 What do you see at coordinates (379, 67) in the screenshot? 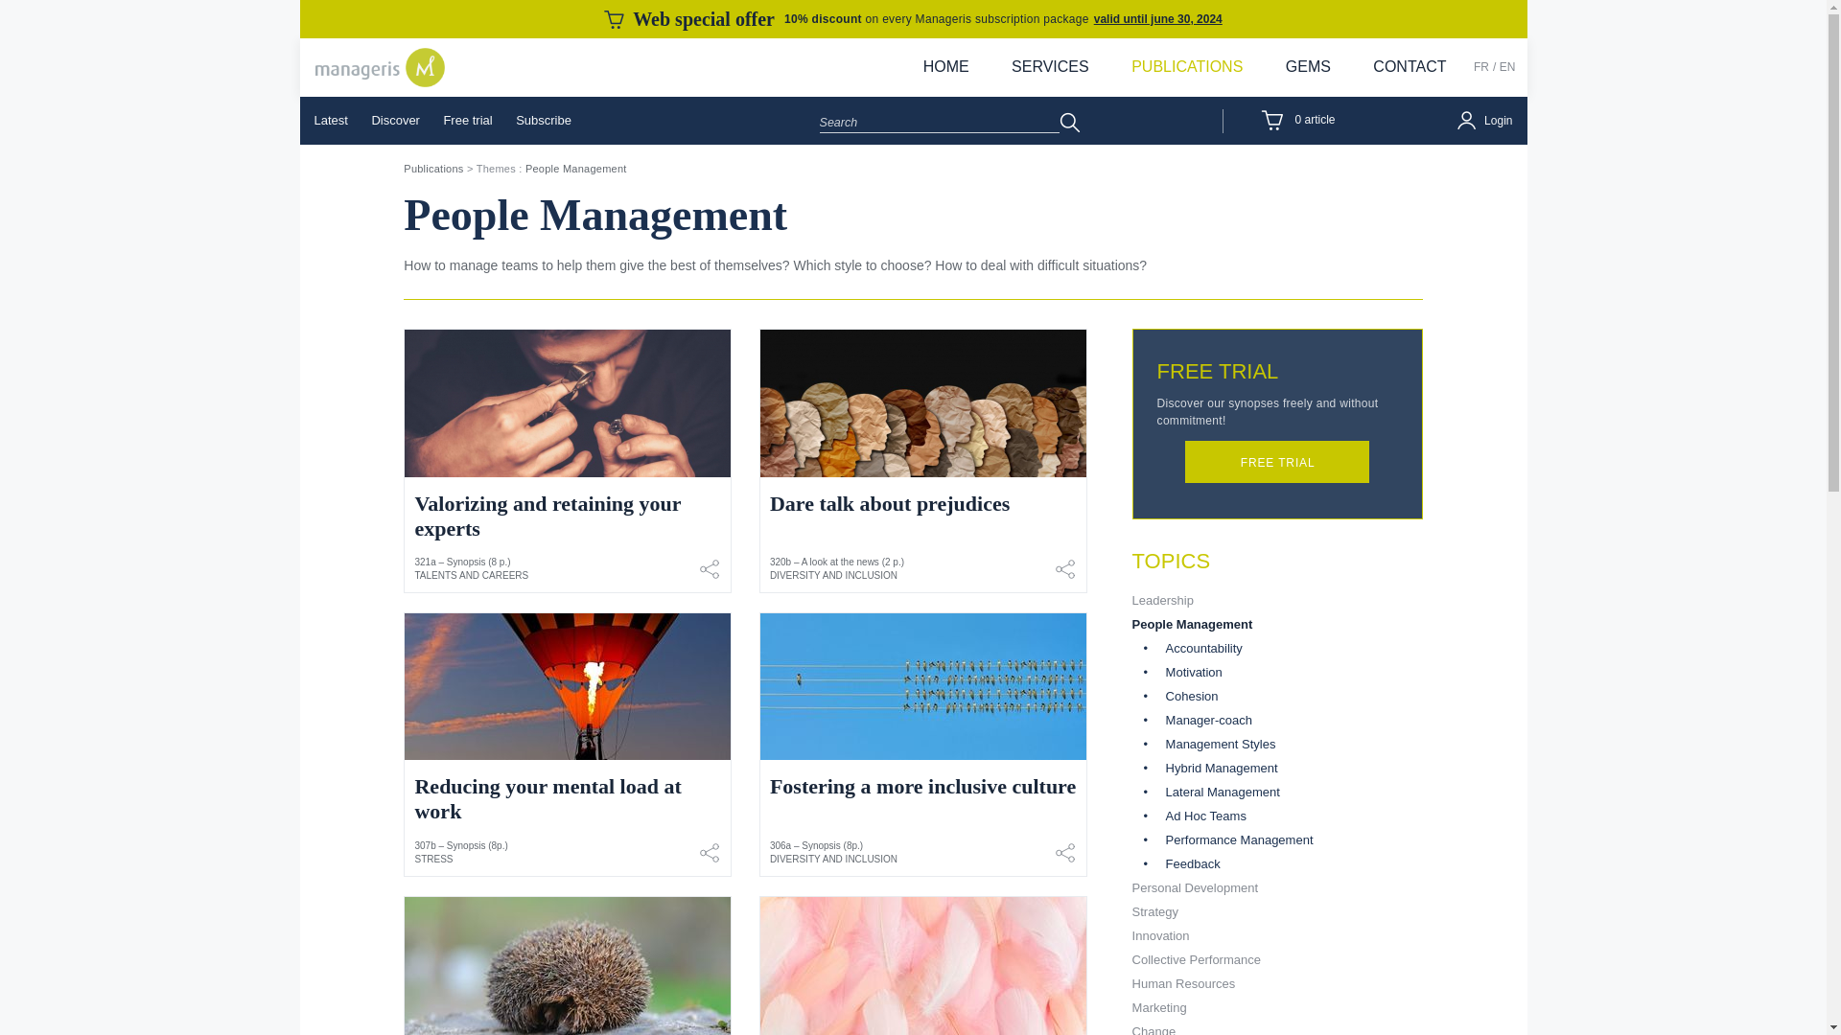
I see `Manageris` at bounding box center [379, 67].